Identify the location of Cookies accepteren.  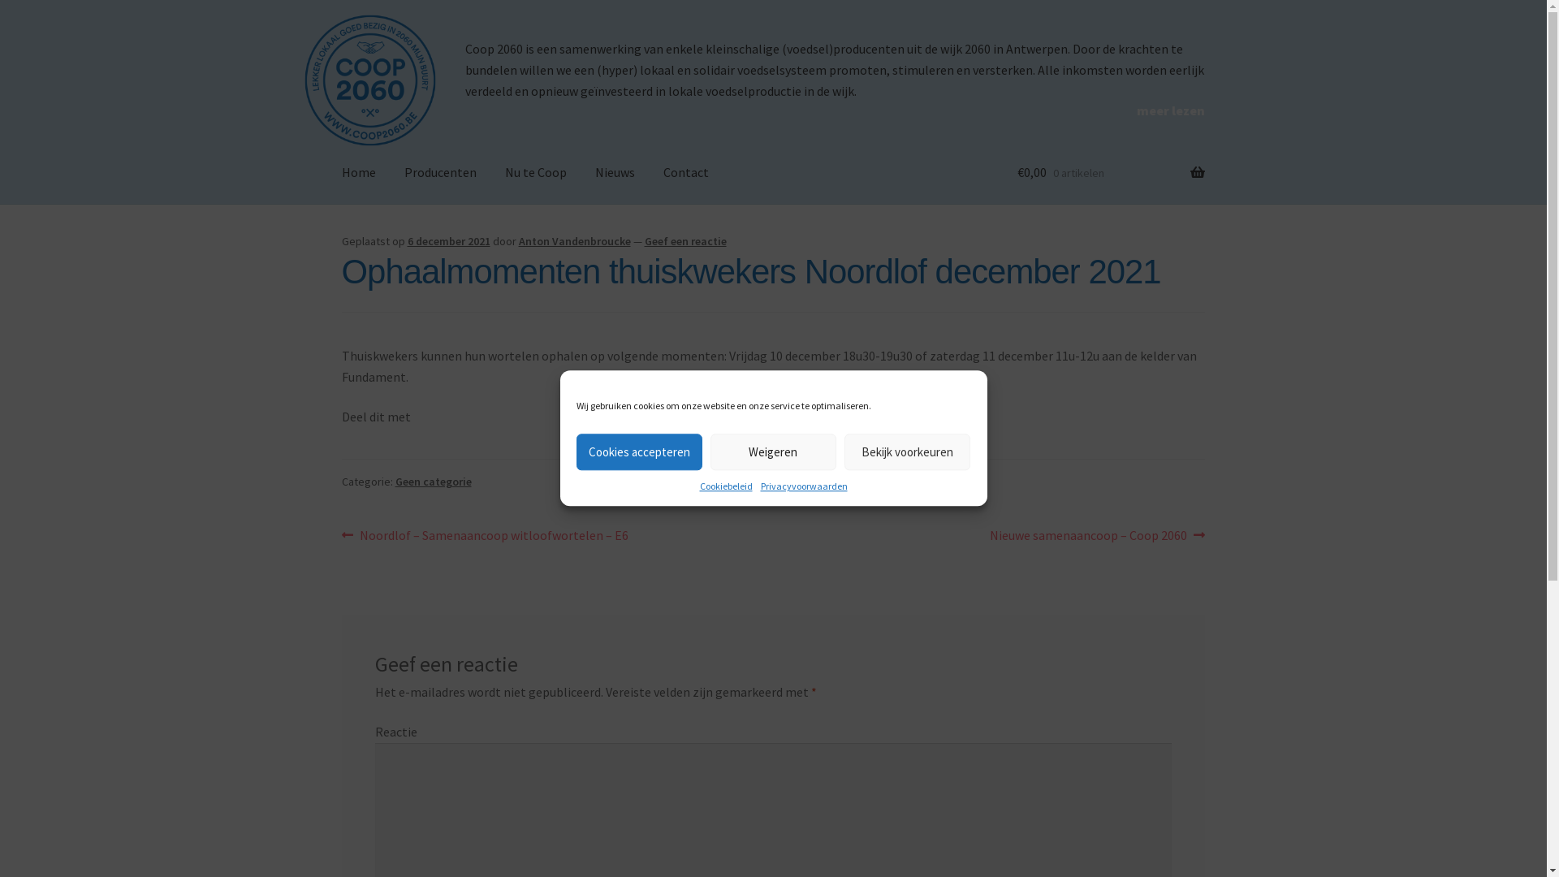
(640, 451).